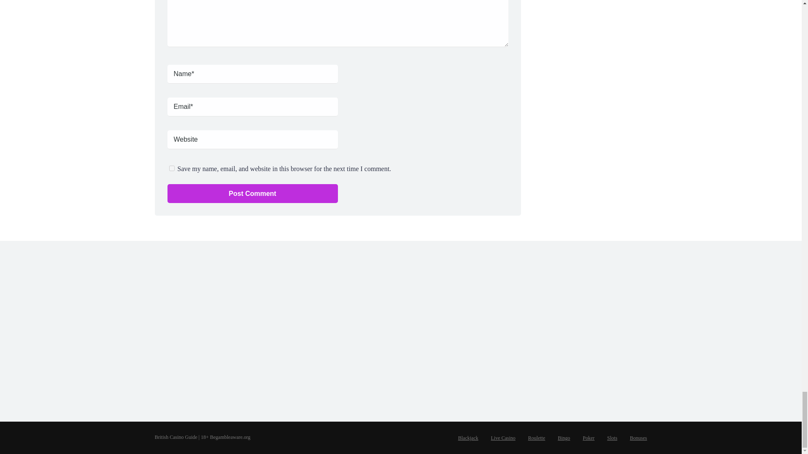  Describe the element at coordinates (172, 168) in the screenshot. I see `yes` at that location.